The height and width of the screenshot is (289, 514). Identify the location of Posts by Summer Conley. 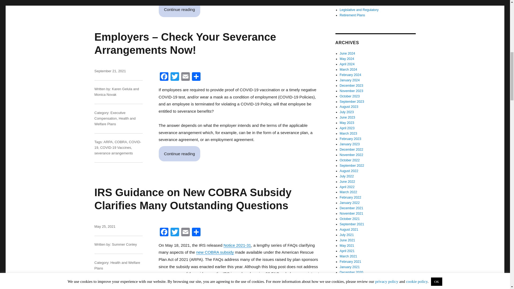
(124, 245).